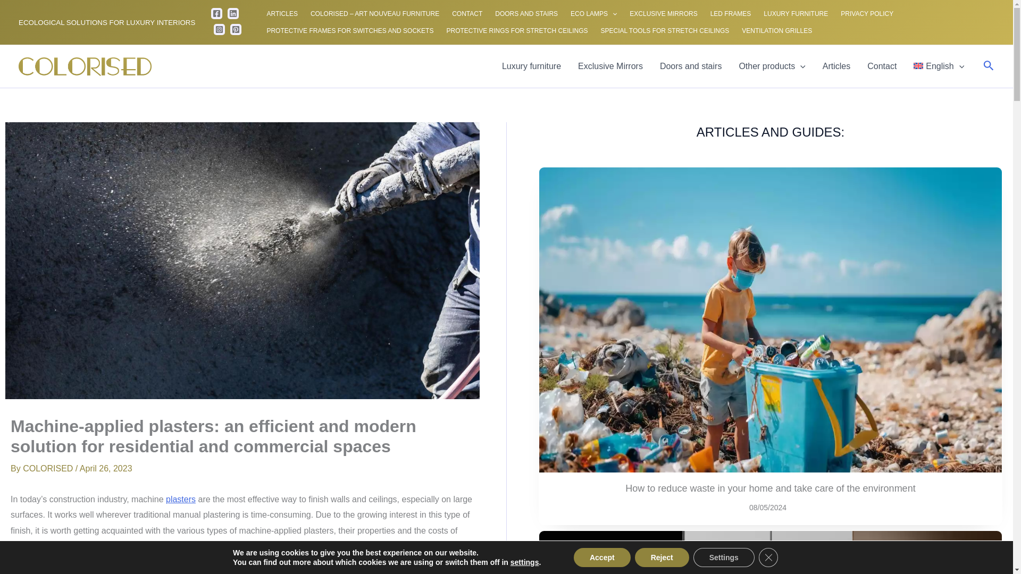 This screenshot has width=1021, height=574. I want to click on PROTECTIVE FRAMES FOR SWITCHES AND SOCKETS, so click(350, 31).